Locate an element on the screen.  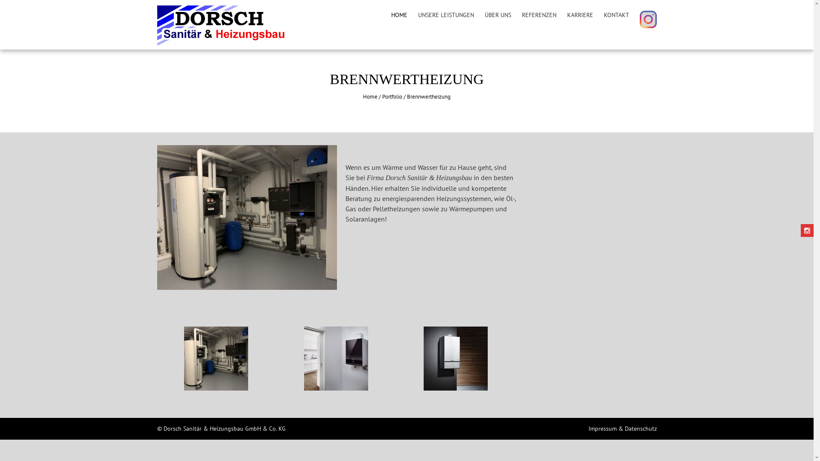
Home is located at coordinates (370, 96).